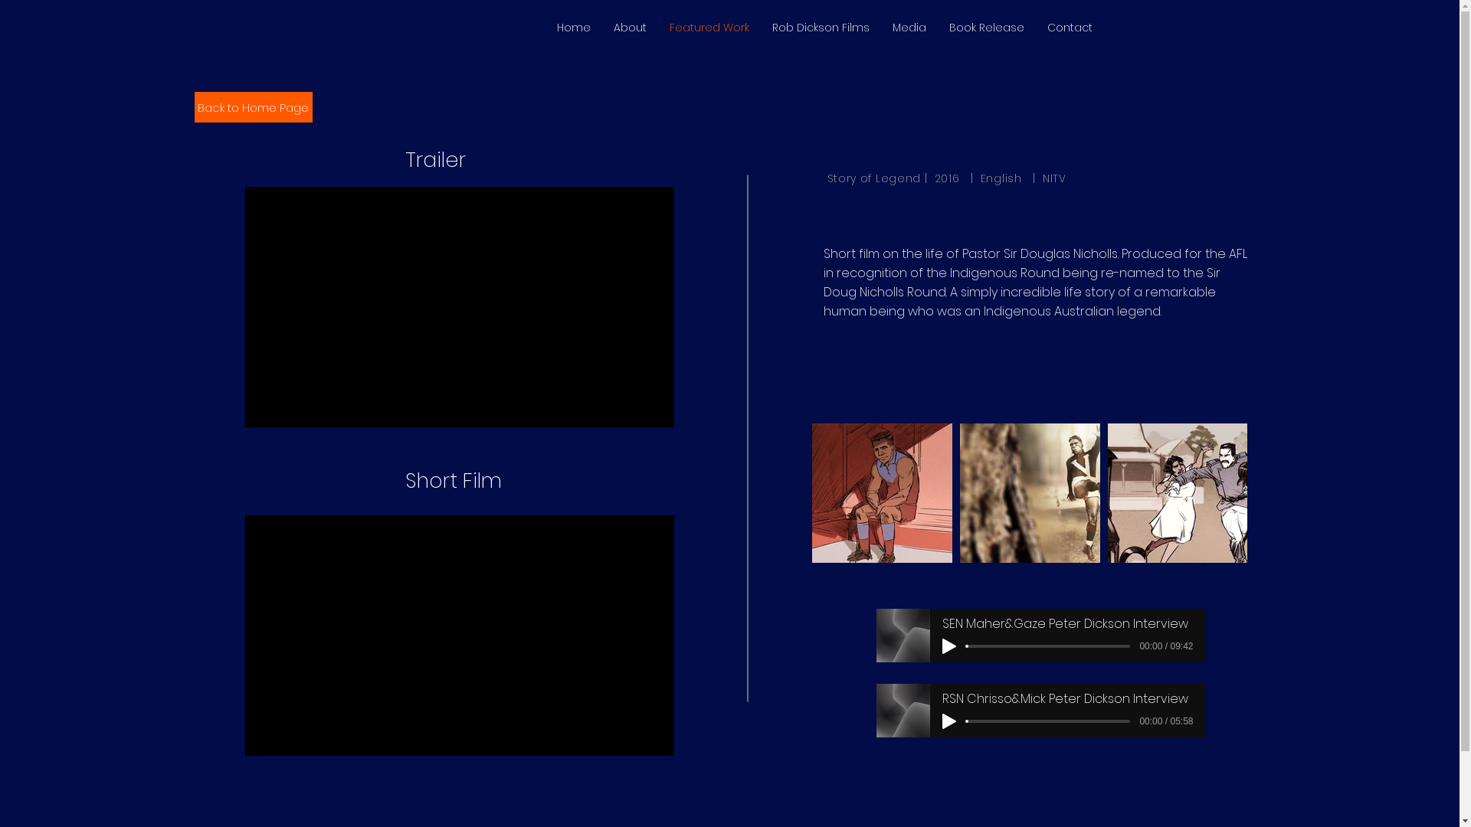 Image resolution: width=1471 pixels, height=827 pixels. Describe the element at coordinates (254, 107) in the screenshot. I see `Back to Home Page` at that location.